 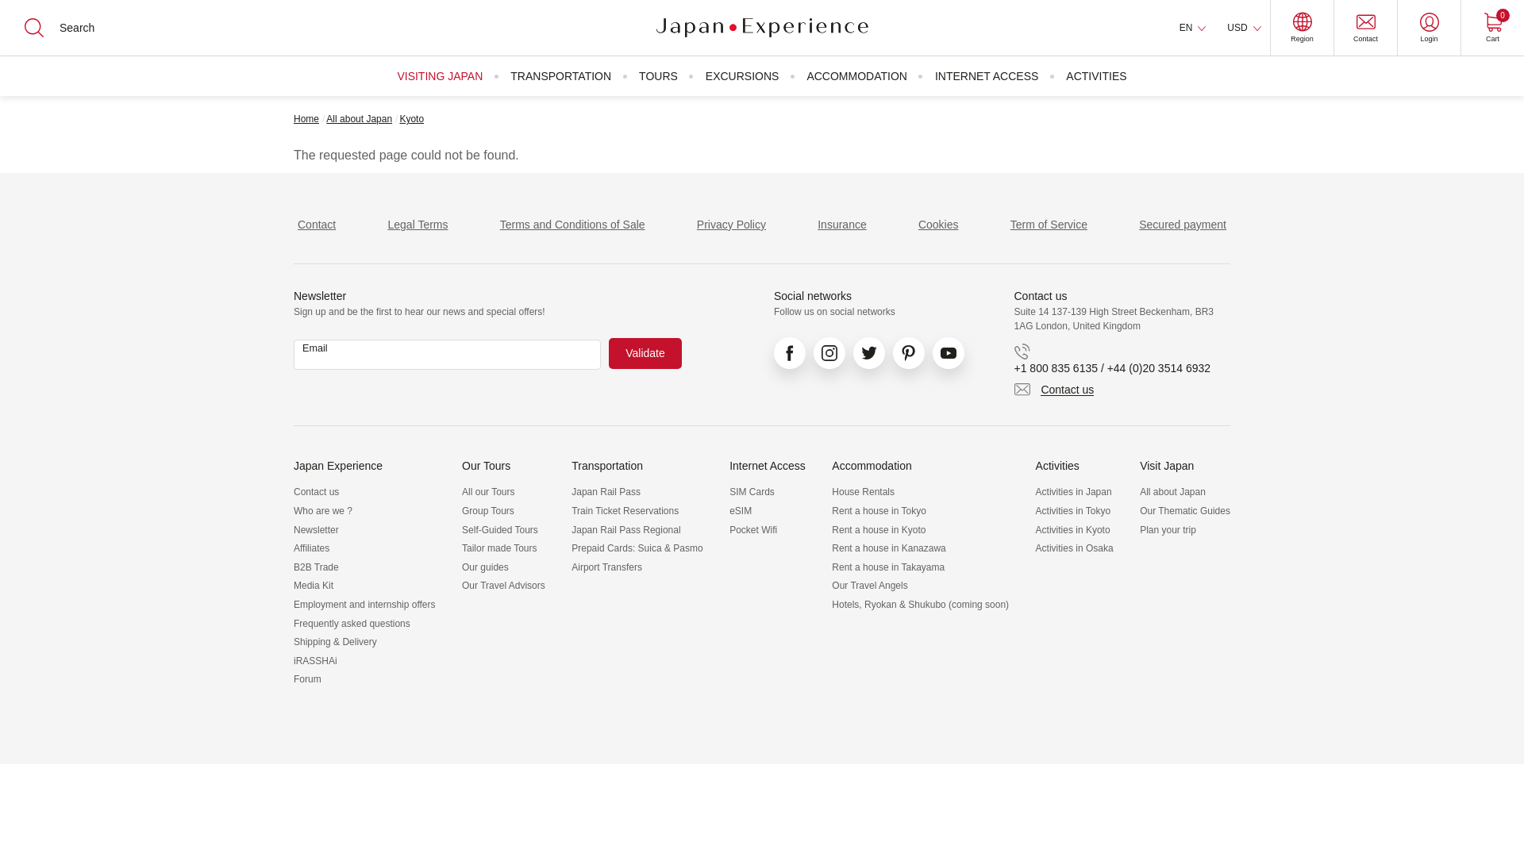 What do you see at coordinates (1192, 28) in the screenshot?
I see `EN` at bounding box center [1192, 28].